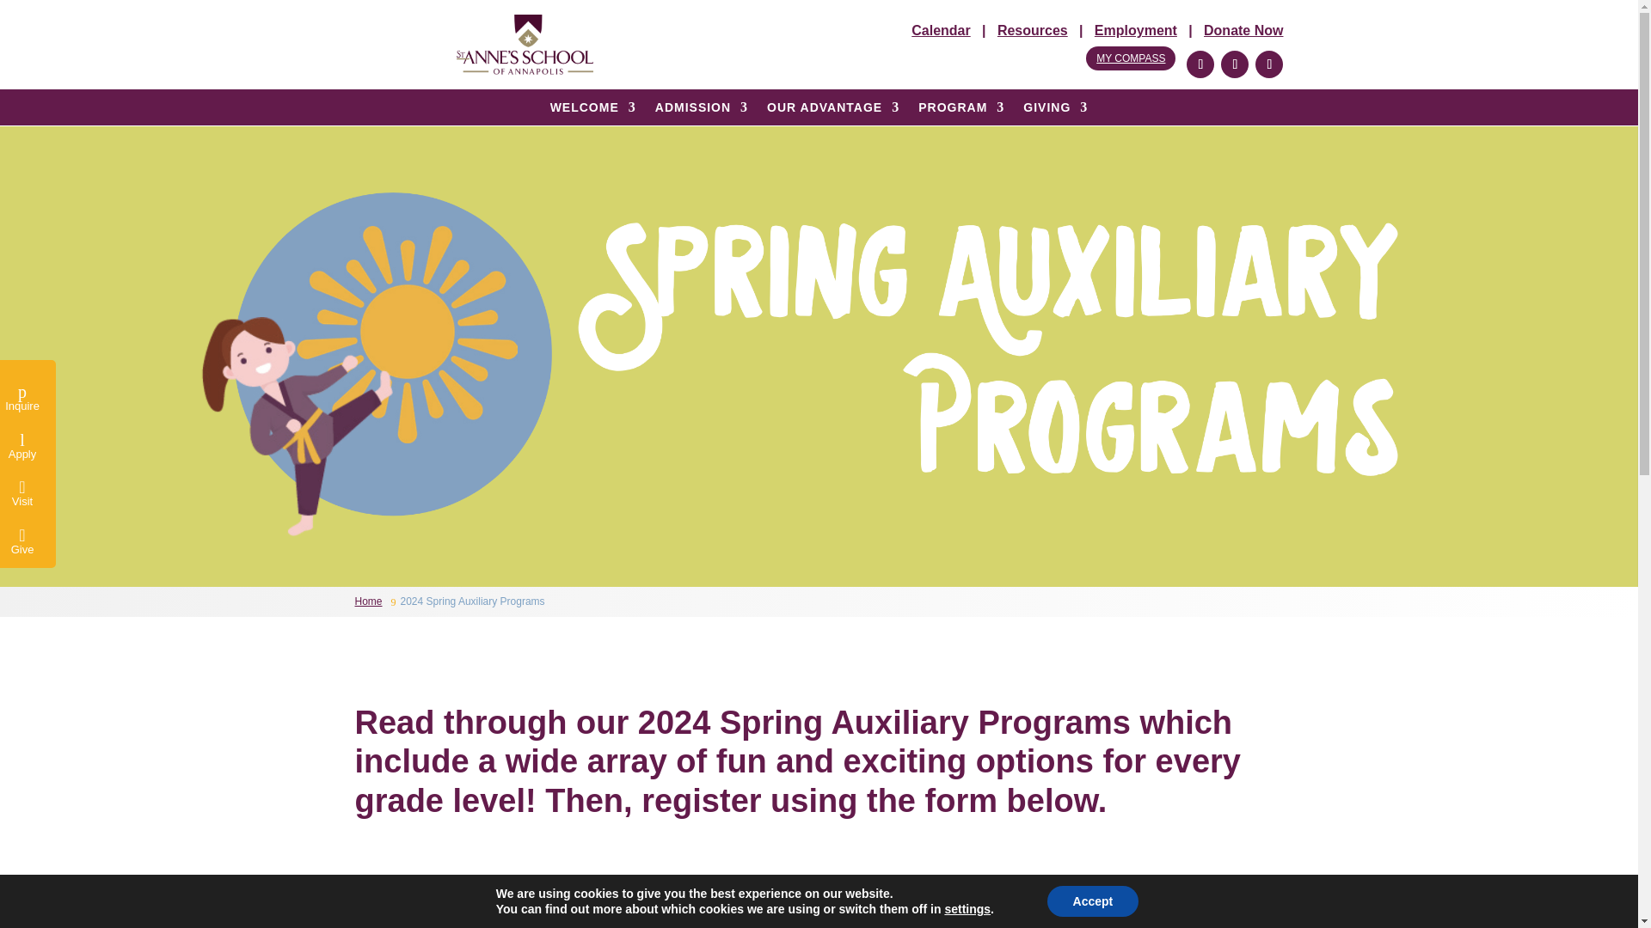 This screenshot has width=1651, height=928. Describe the element at coordinates (592, 110) in the screenshot. I see `WELCOME` at that location.